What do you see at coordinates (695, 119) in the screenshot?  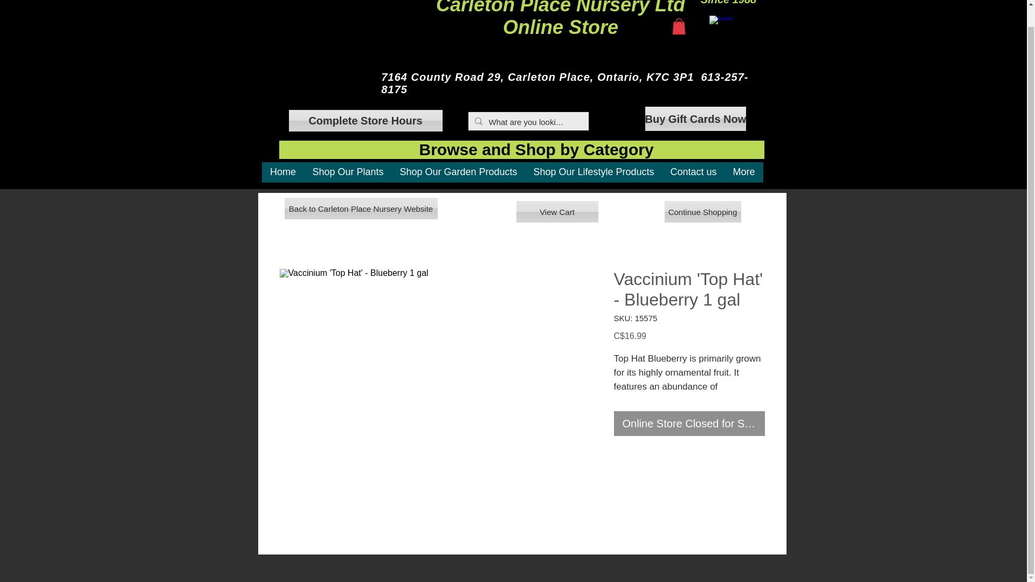 I see `Buy Gift Cards Now` at bounding box center [695, 119].